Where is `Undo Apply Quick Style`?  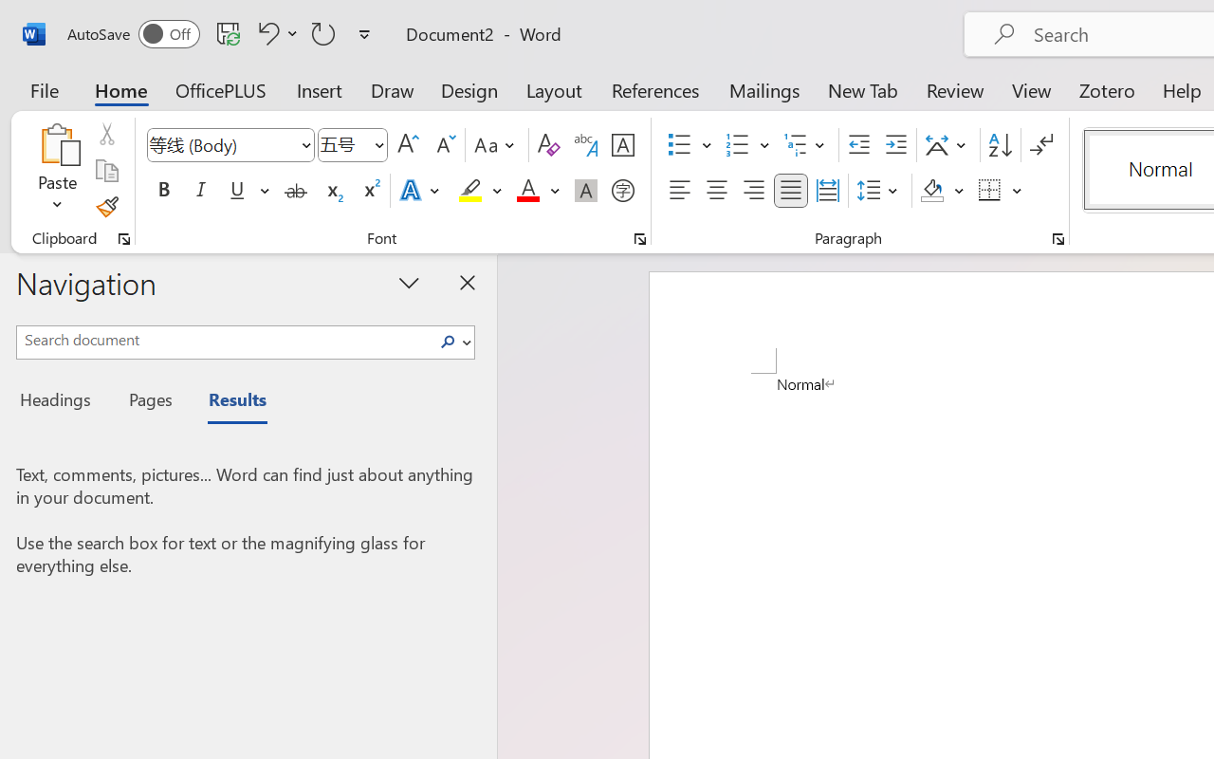 Undo Apply Quick Style is located at coordinates (266, 33).